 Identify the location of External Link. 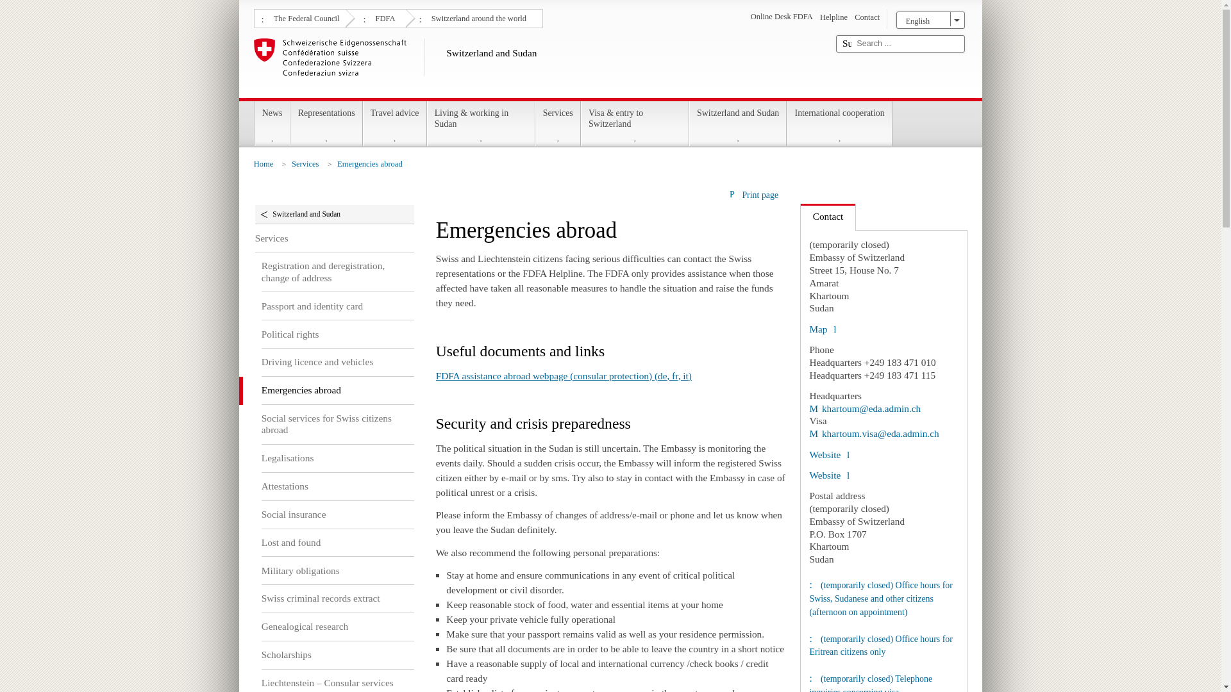
(828, 475).